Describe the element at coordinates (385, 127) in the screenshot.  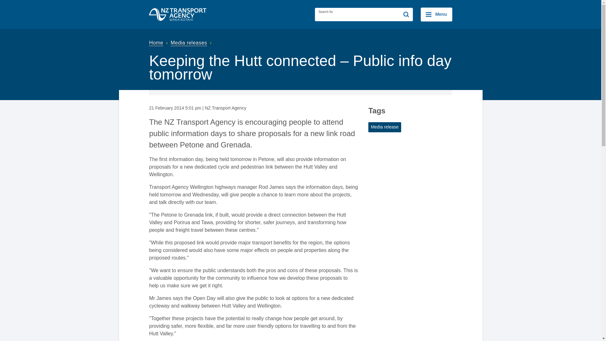
I see `View all posts tagged 'Media release'` at that location.